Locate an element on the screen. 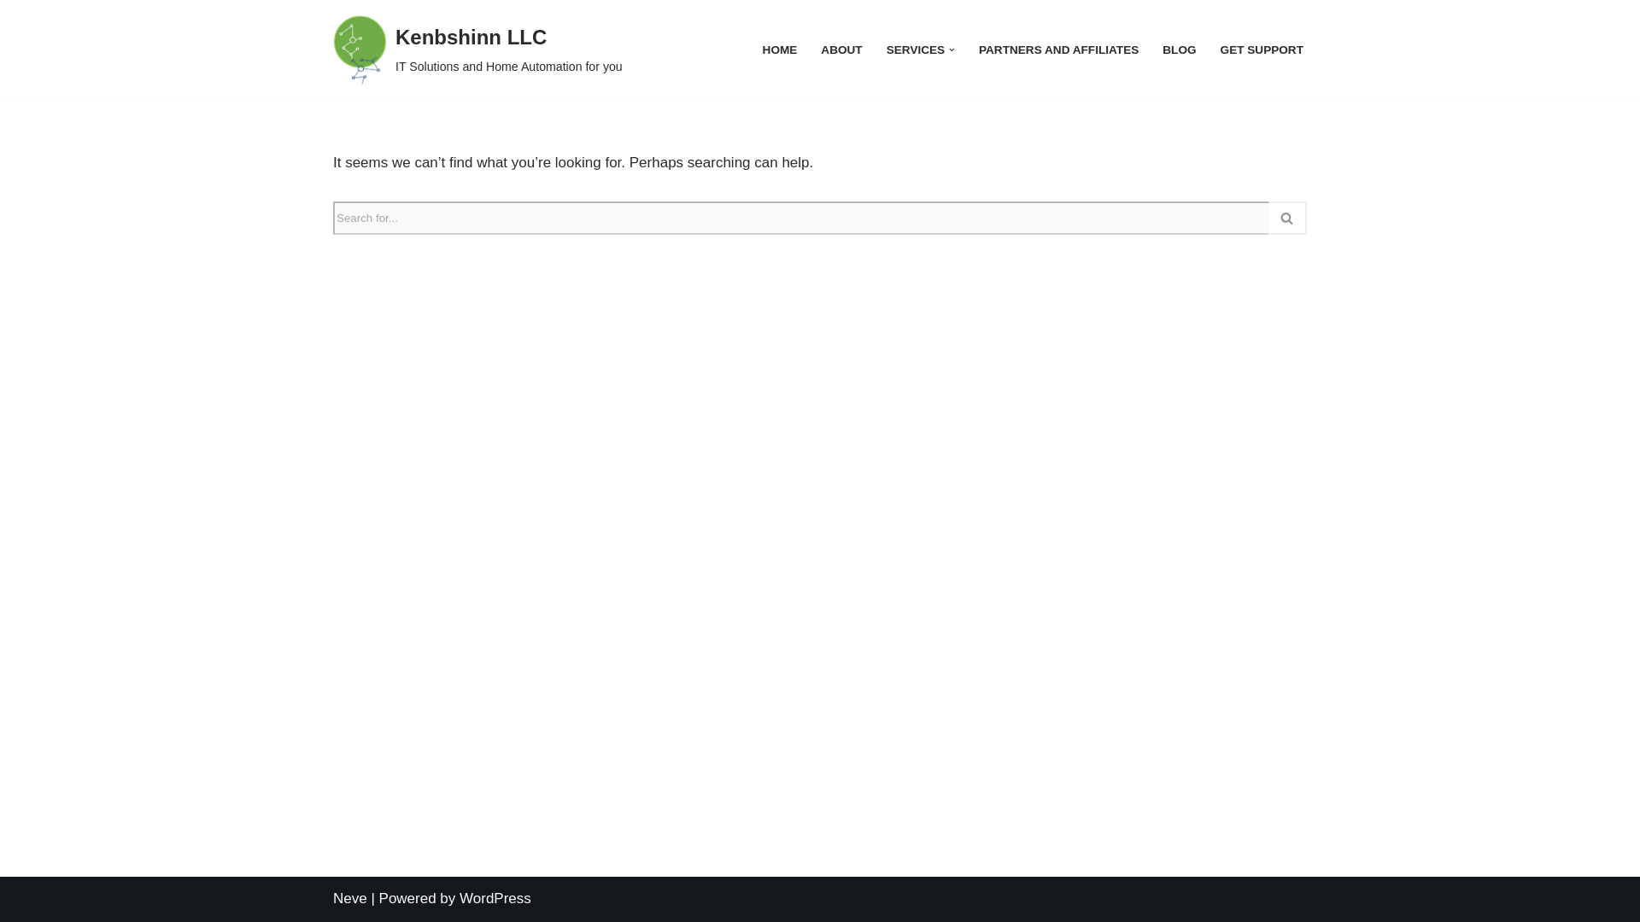 Image resolution: width=1640 pixels, height=922 pixels. GET SUPPORT is located at coordinates (916, 50).